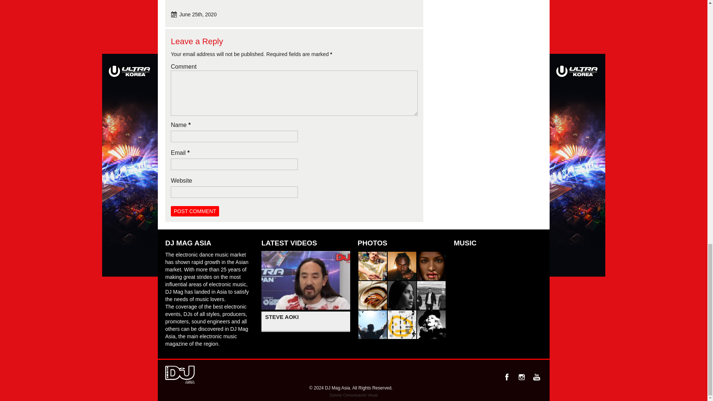 This screenshot has width=713, height=401. I want to click on instagram, so click(522, 377).